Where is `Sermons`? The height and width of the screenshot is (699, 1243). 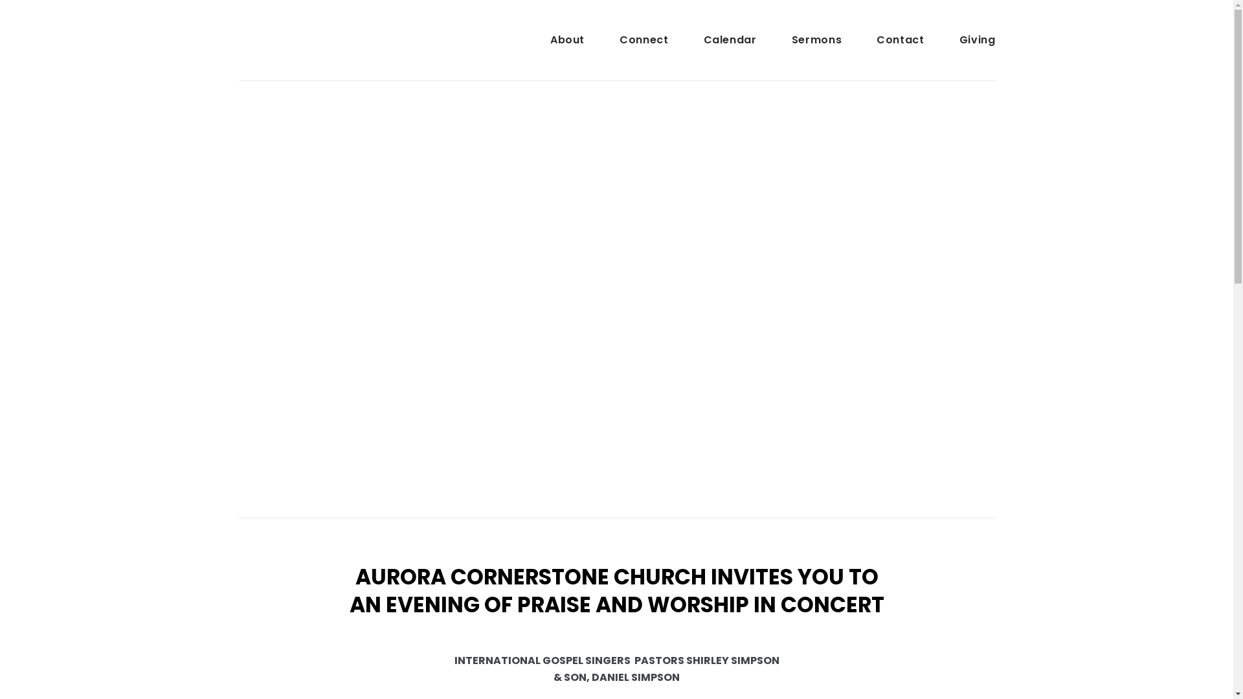
Sermons is located at coordinates (817, 40).